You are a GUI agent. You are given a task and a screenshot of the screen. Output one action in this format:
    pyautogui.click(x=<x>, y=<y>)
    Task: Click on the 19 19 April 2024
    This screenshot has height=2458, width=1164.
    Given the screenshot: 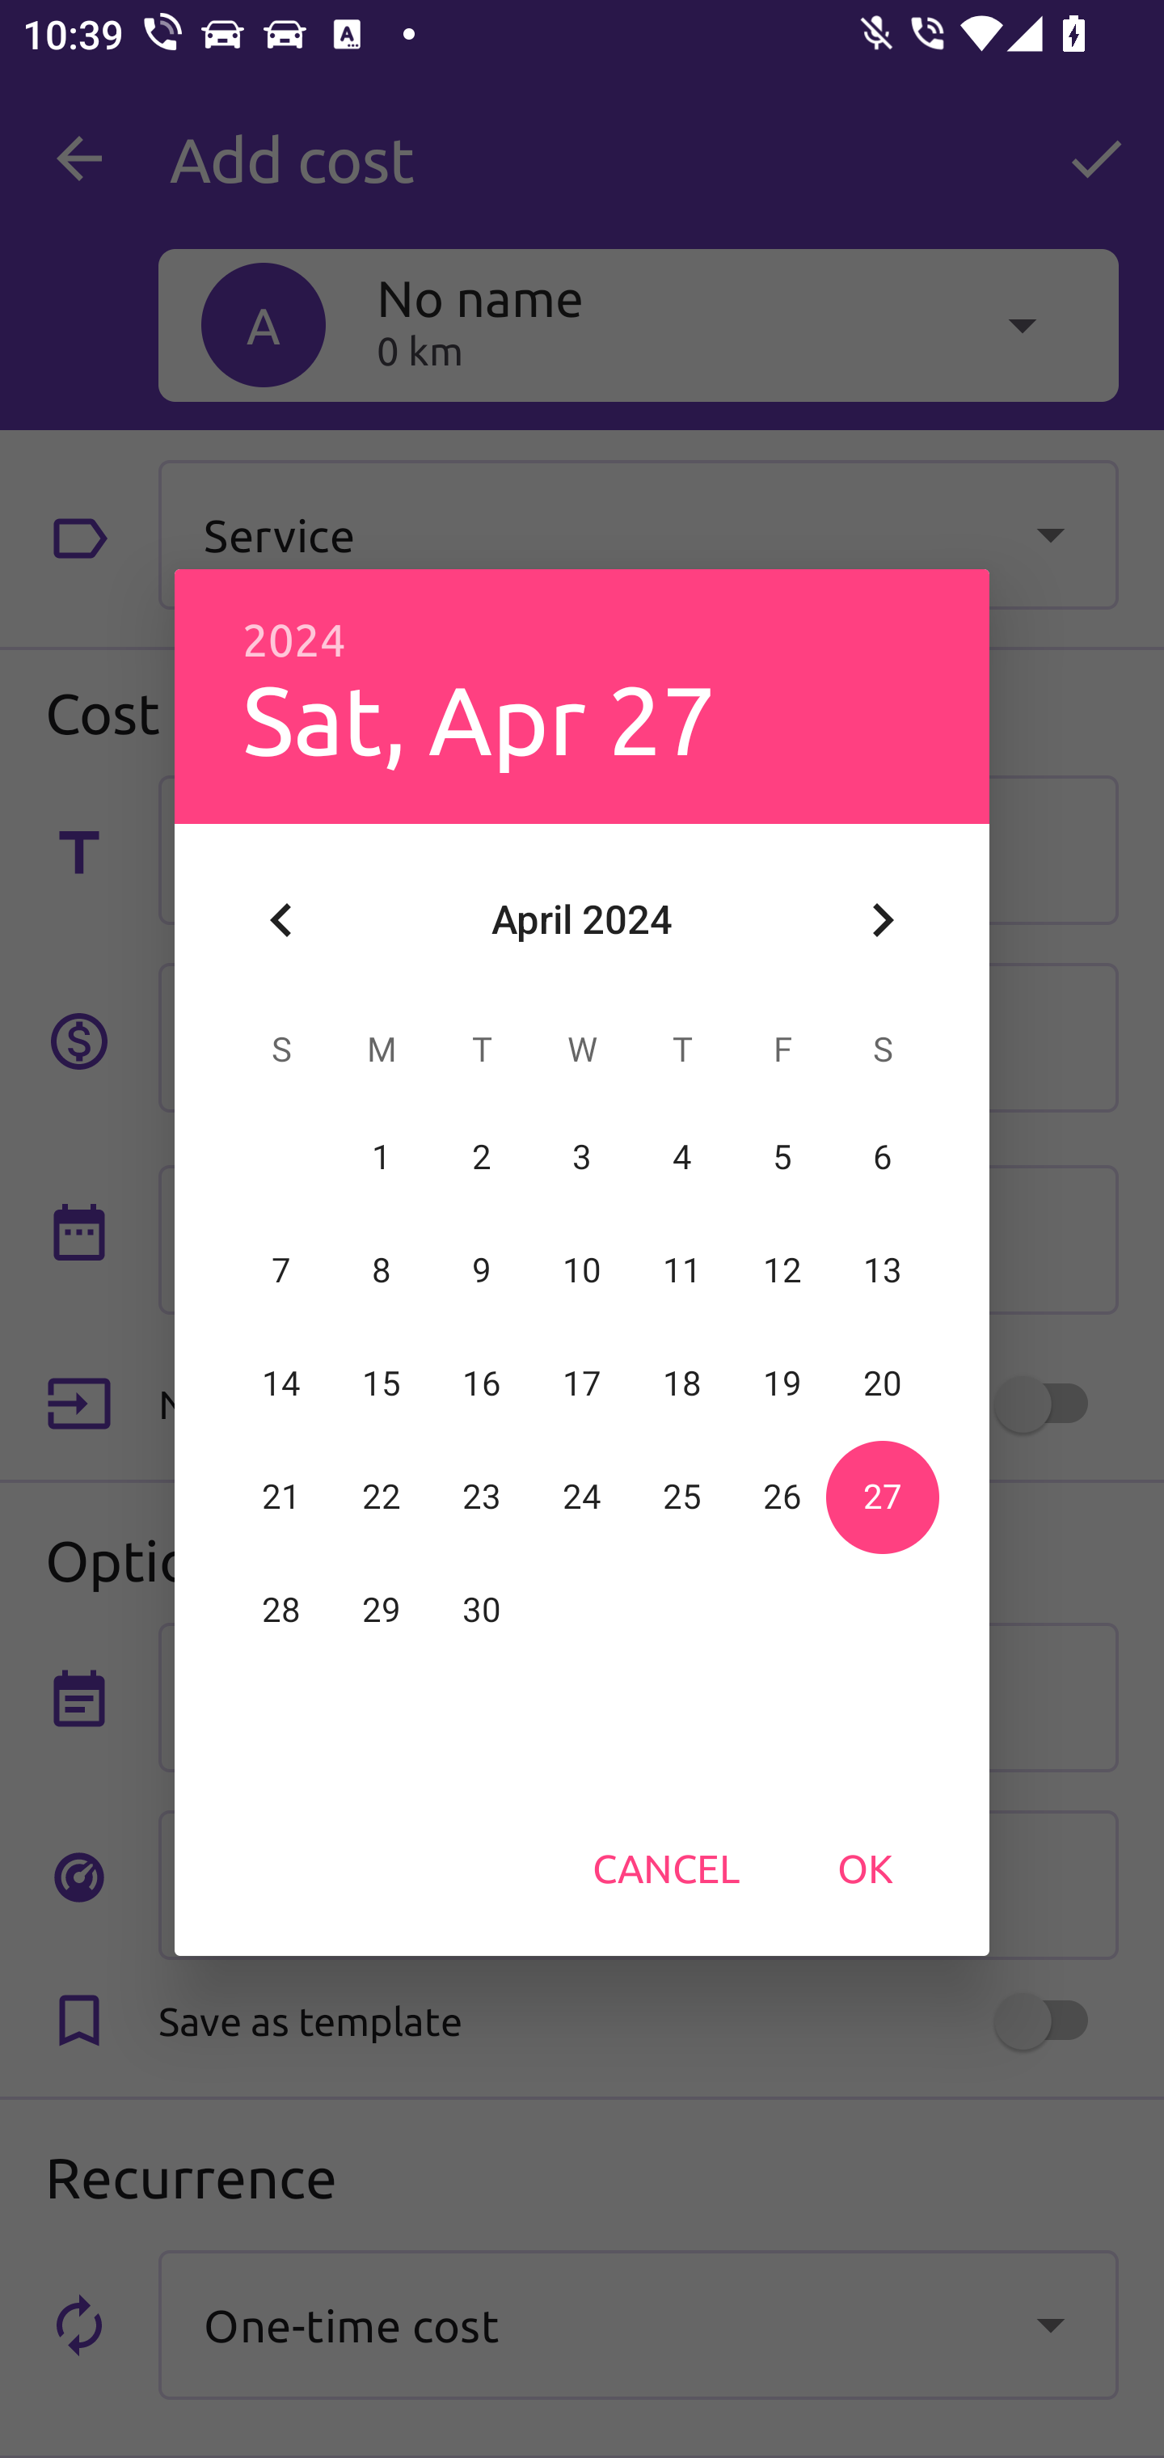 What is the action you would take?
    pyautogui.click(x=782, y=1383)
    